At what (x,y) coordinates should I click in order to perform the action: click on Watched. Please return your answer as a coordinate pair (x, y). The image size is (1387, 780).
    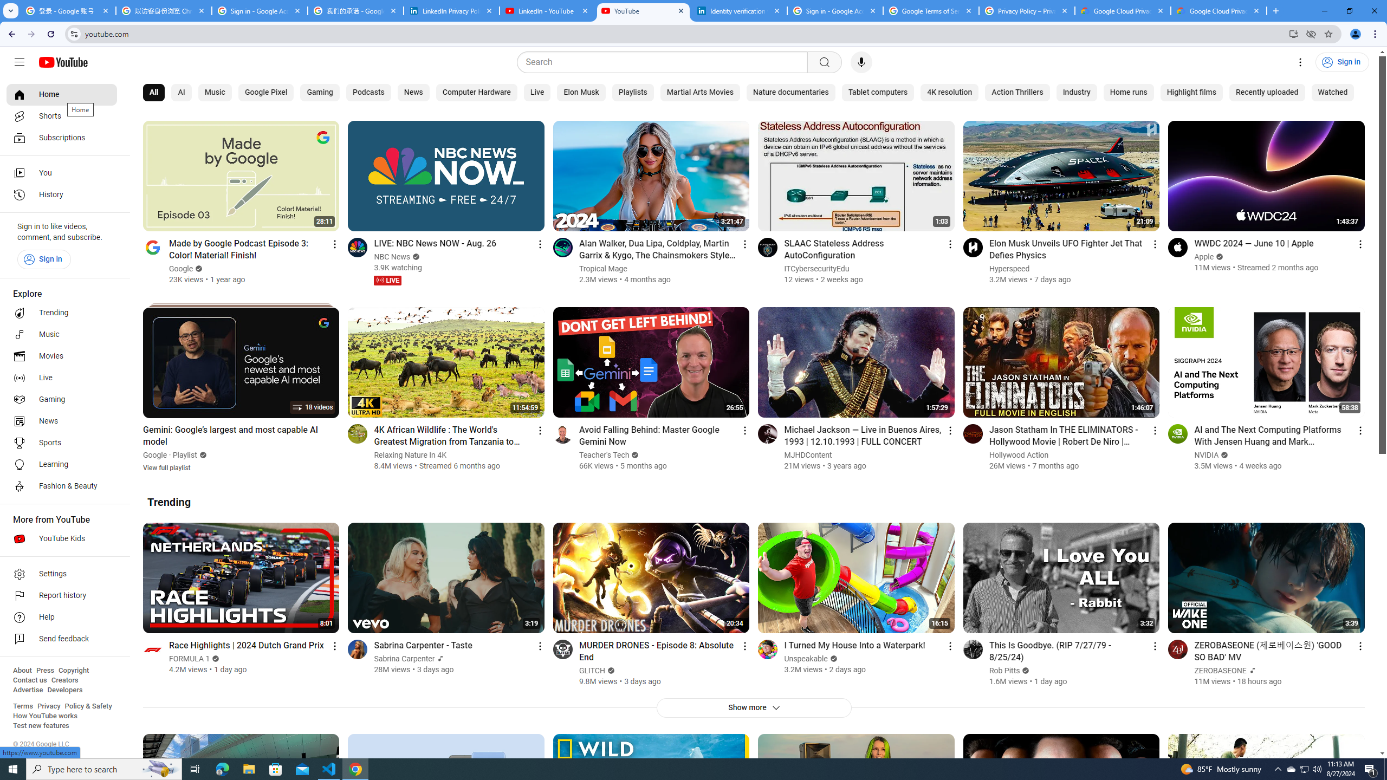
    Looking at the image, I should click on (1333, 93).